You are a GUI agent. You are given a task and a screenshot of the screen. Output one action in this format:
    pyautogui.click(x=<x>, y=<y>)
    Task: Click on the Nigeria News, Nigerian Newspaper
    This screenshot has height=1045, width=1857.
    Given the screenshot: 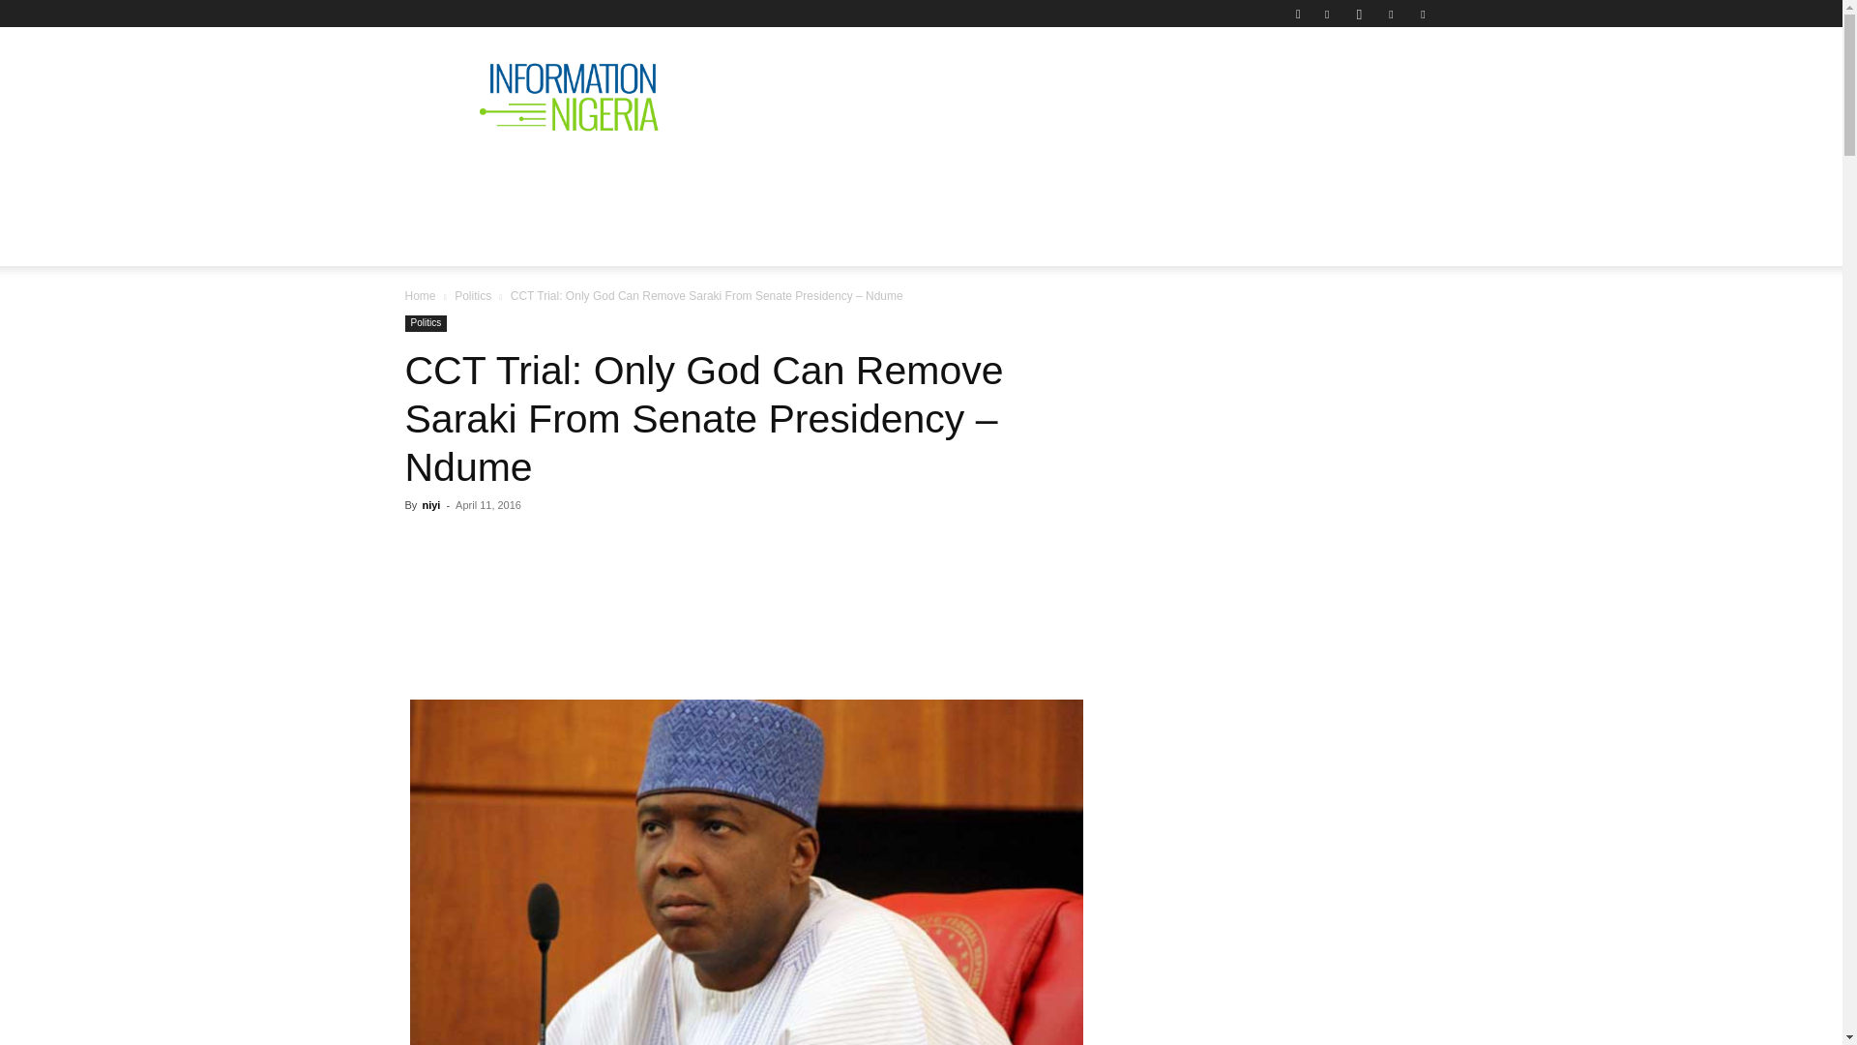 What is the action you would take?
    pyautogui.click(x=569, y=97)
    